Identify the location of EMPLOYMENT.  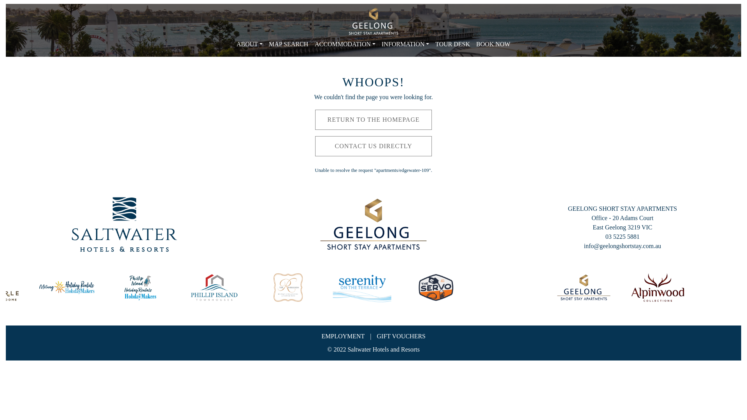
(343, 336).